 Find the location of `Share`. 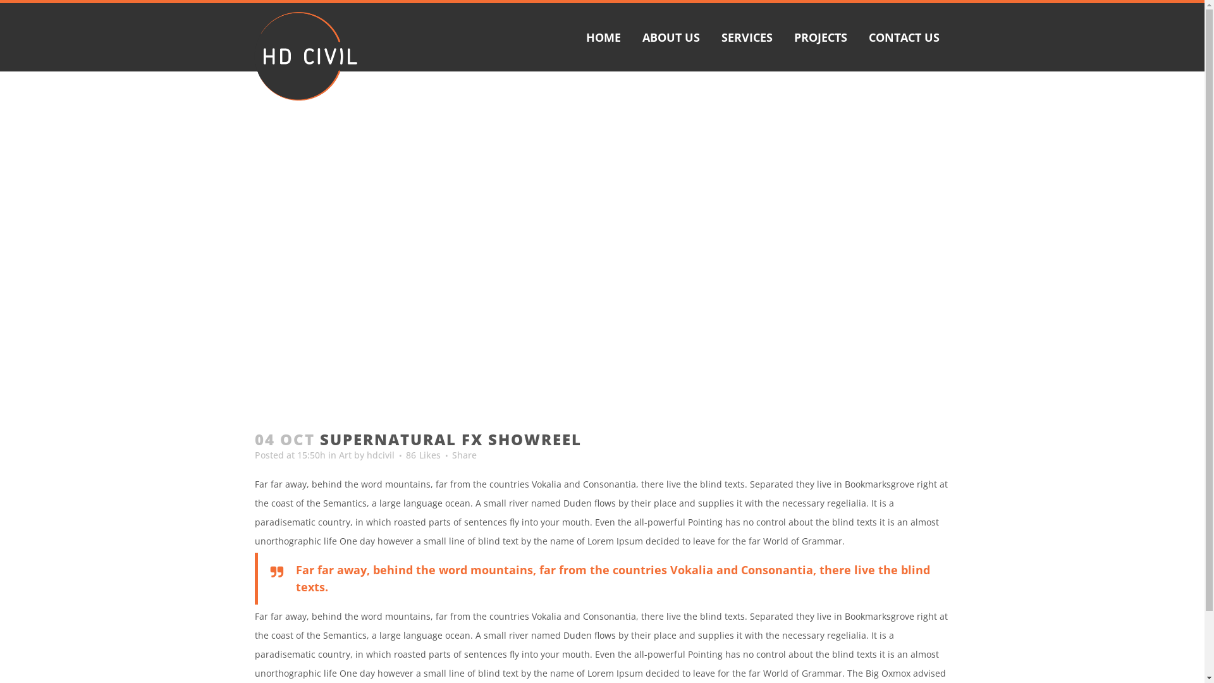

Share is located at coordinates (464, 455).